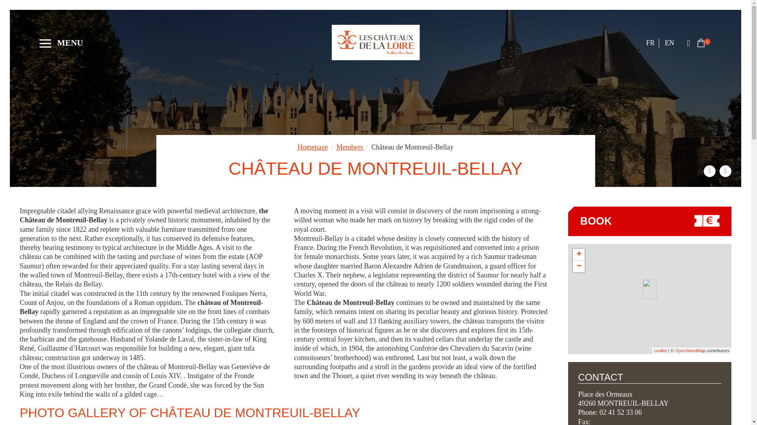 The image size is (757, 425). What do you see at coordinates (660, 350) in the screenshot?
I see `A JS library for interactive maps` at bounding box center [660, 350].